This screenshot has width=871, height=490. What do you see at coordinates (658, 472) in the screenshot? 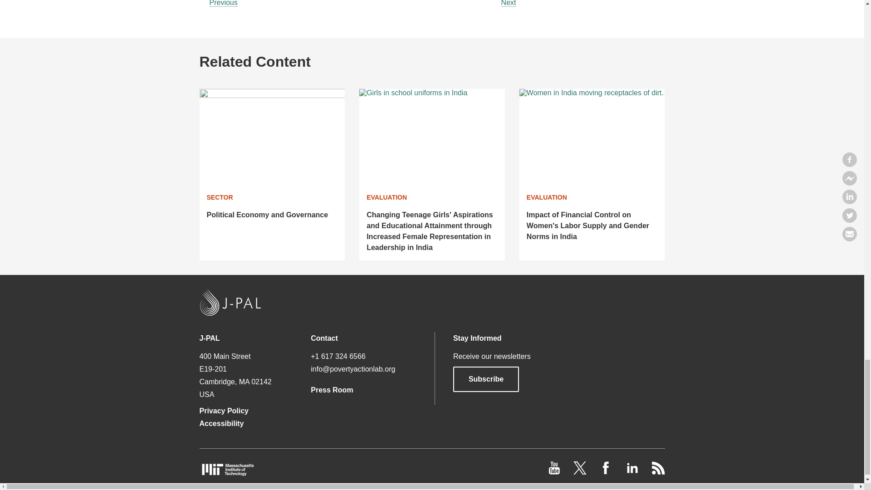
I see `rss feed` at bounding box center [658, 472].